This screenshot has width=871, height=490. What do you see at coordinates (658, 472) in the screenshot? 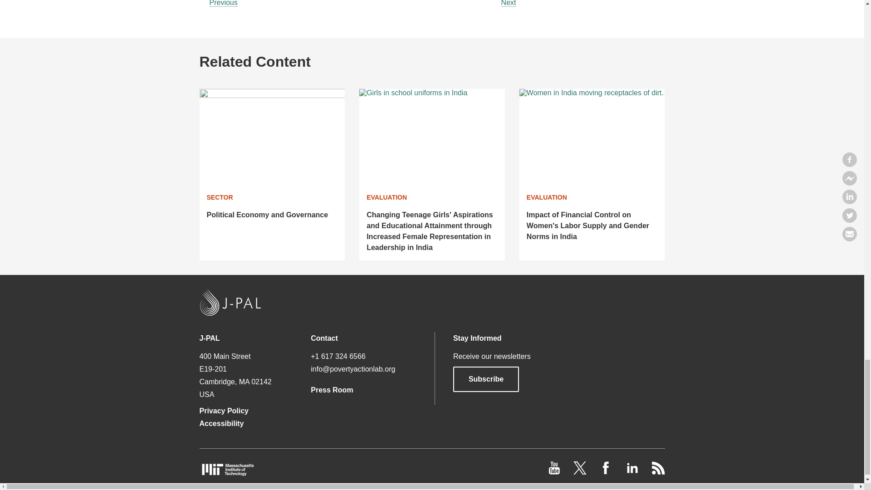
I see `rss feed` at bounding box center [658, 472].